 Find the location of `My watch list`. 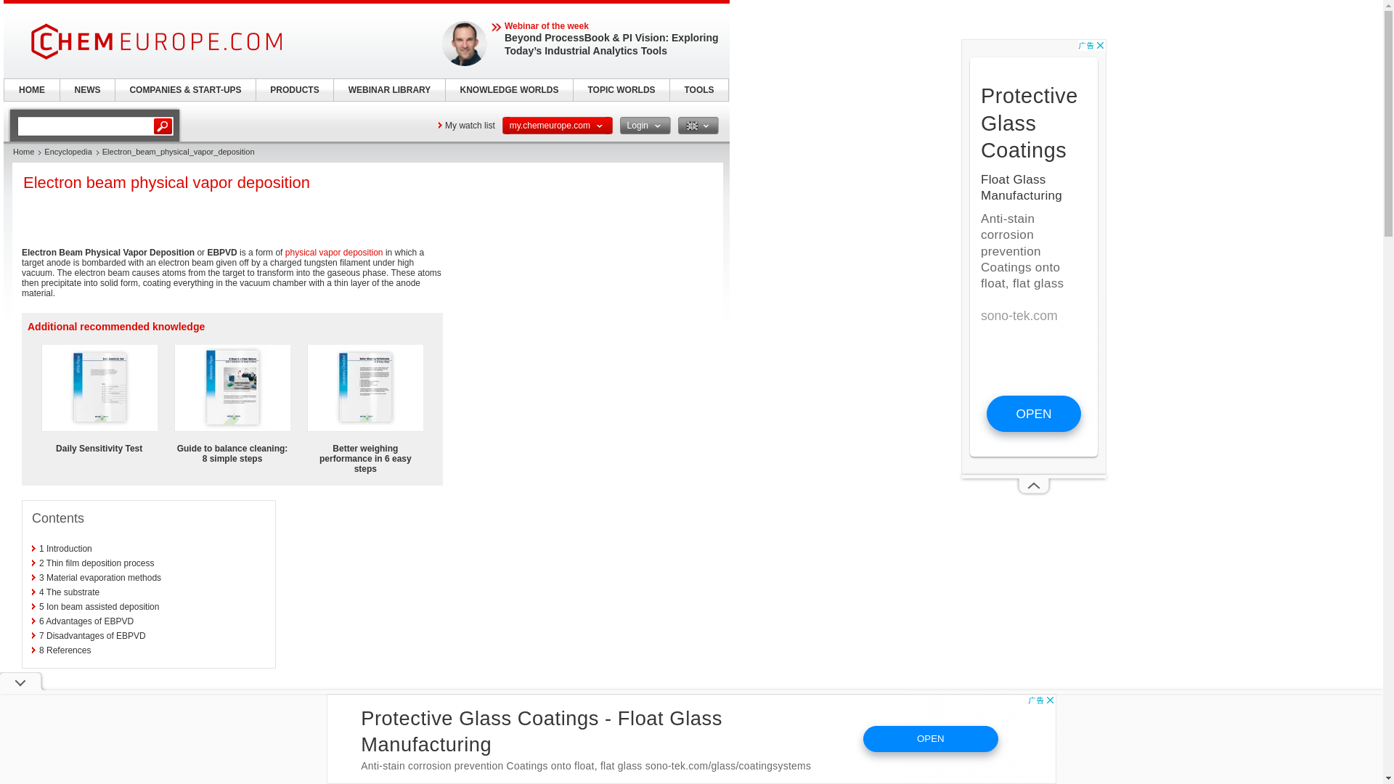

My watch list is located at coordinates (466, 125).